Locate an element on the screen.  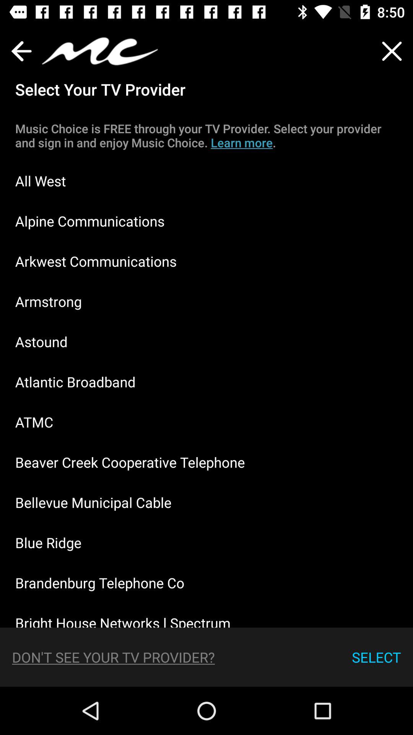
jump to the music choice is item is located at coordinates (206, 136).